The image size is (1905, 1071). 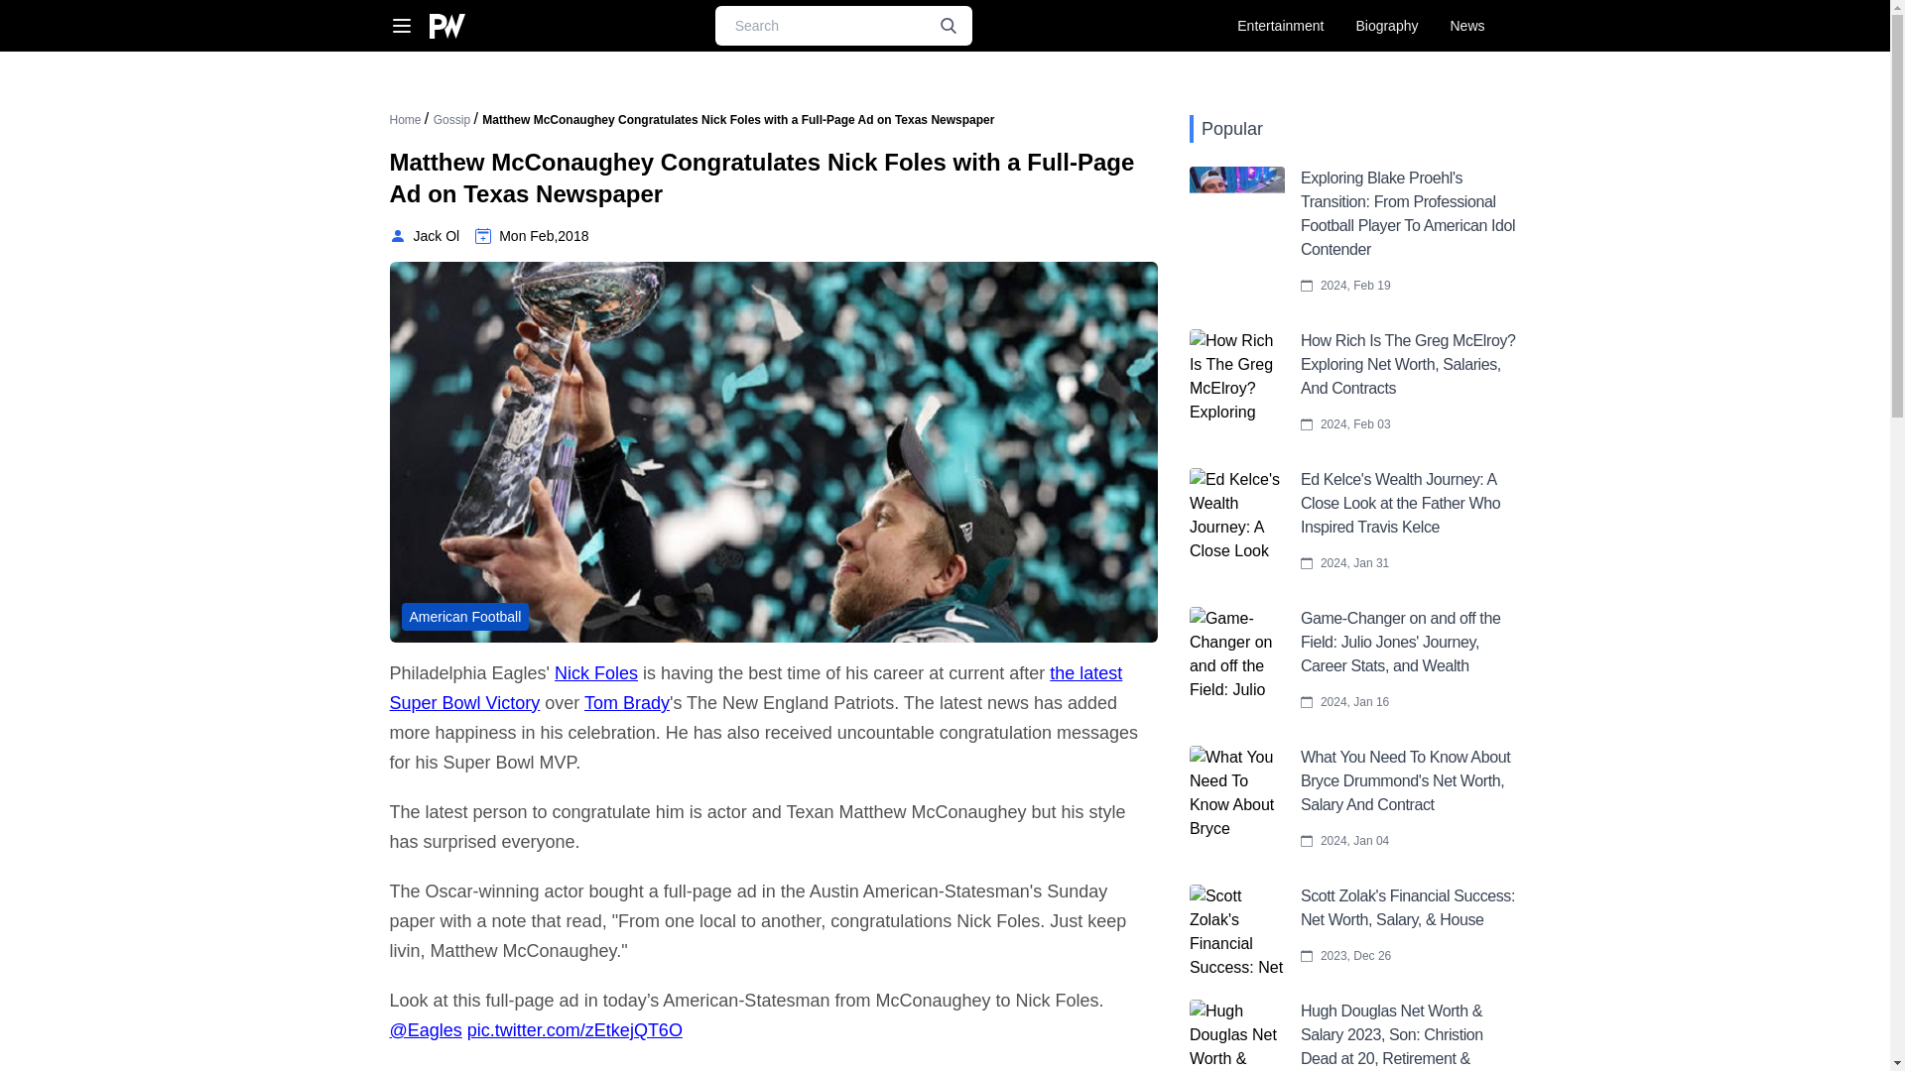 I want to click on home, so click(x=405, y=120).